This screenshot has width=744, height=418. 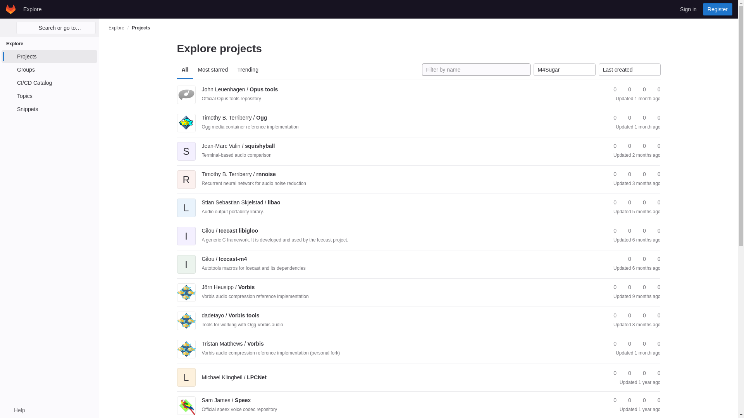 What do you see at coordinates (611, 89) in the screenshot?
I see `Stars` at bounding box center [611, 89].